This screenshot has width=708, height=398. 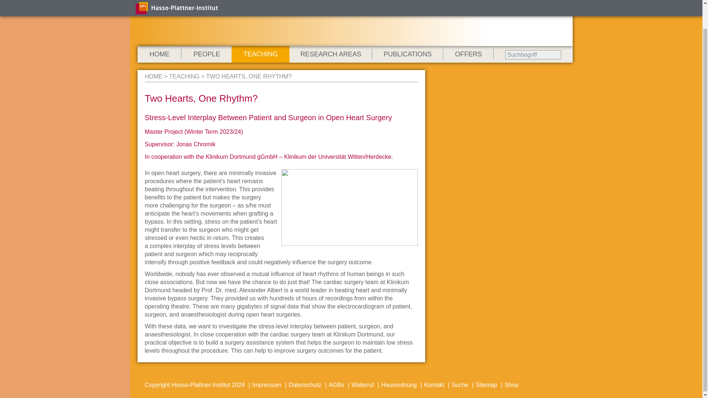 What do you see at coordinates (363, 385) in the screenshot?
I see `Widerruf` at bounding box center [363, 385].